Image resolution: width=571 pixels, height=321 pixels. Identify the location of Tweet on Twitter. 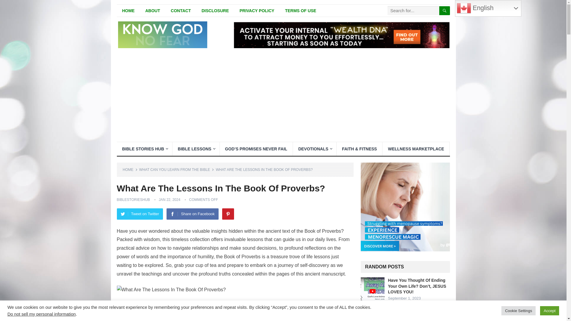
(139, 214).